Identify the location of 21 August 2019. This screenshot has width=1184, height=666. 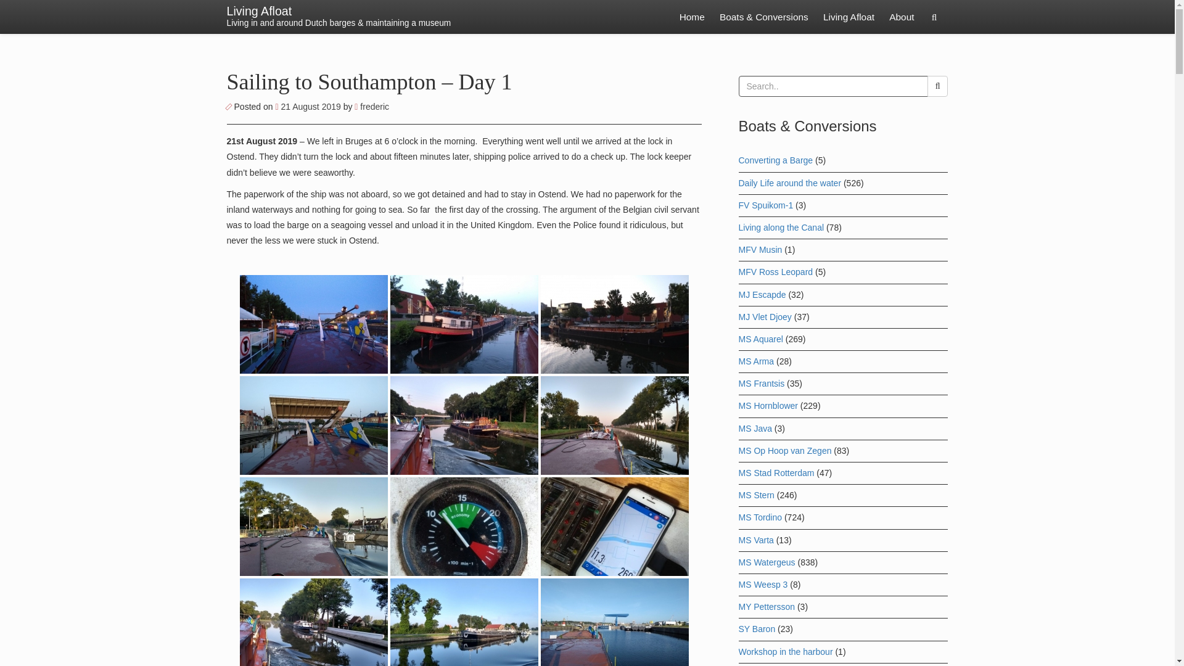
(308, 107).